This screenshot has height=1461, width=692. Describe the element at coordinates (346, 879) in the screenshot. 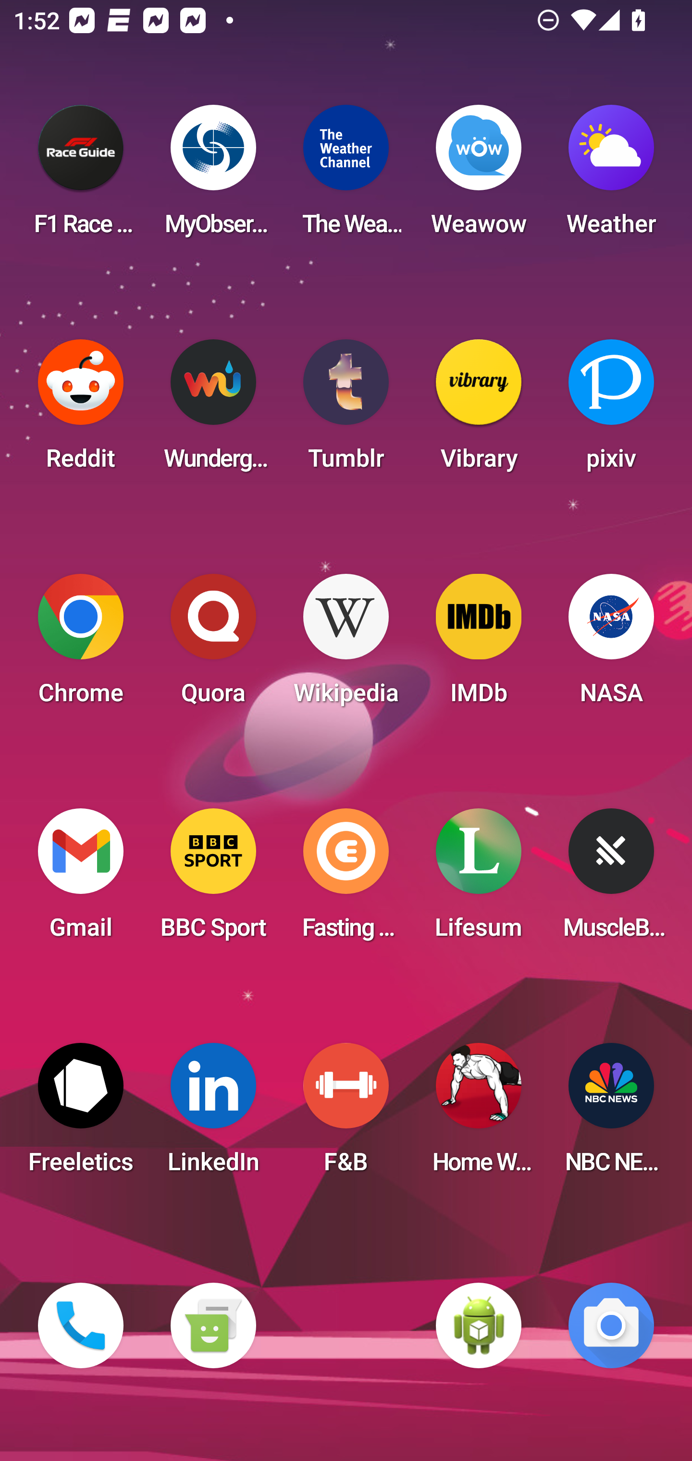

I see `Fasting Coach` at that location.